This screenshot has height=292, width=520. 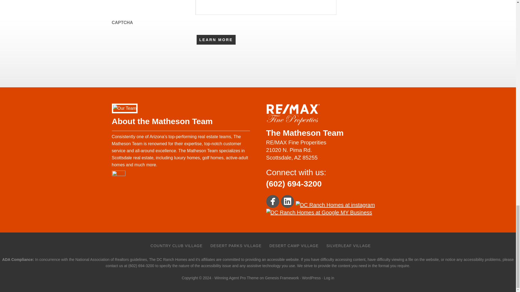 I want to click on DESERT CAMP VILLAGE, so click(x=294, y=245).